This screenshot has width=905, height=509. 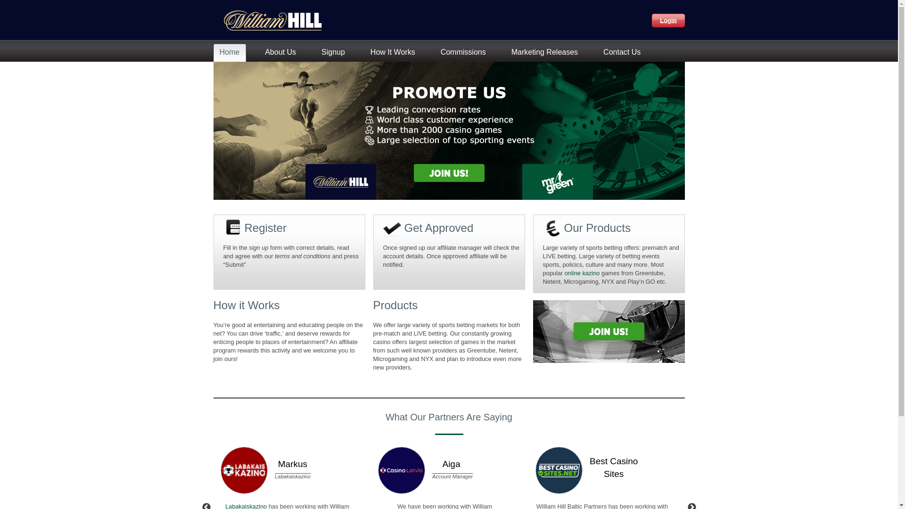 What do you see at coordinates (231, 53) in the screenshot?
I see `Home` at bounding box center [231, 53].